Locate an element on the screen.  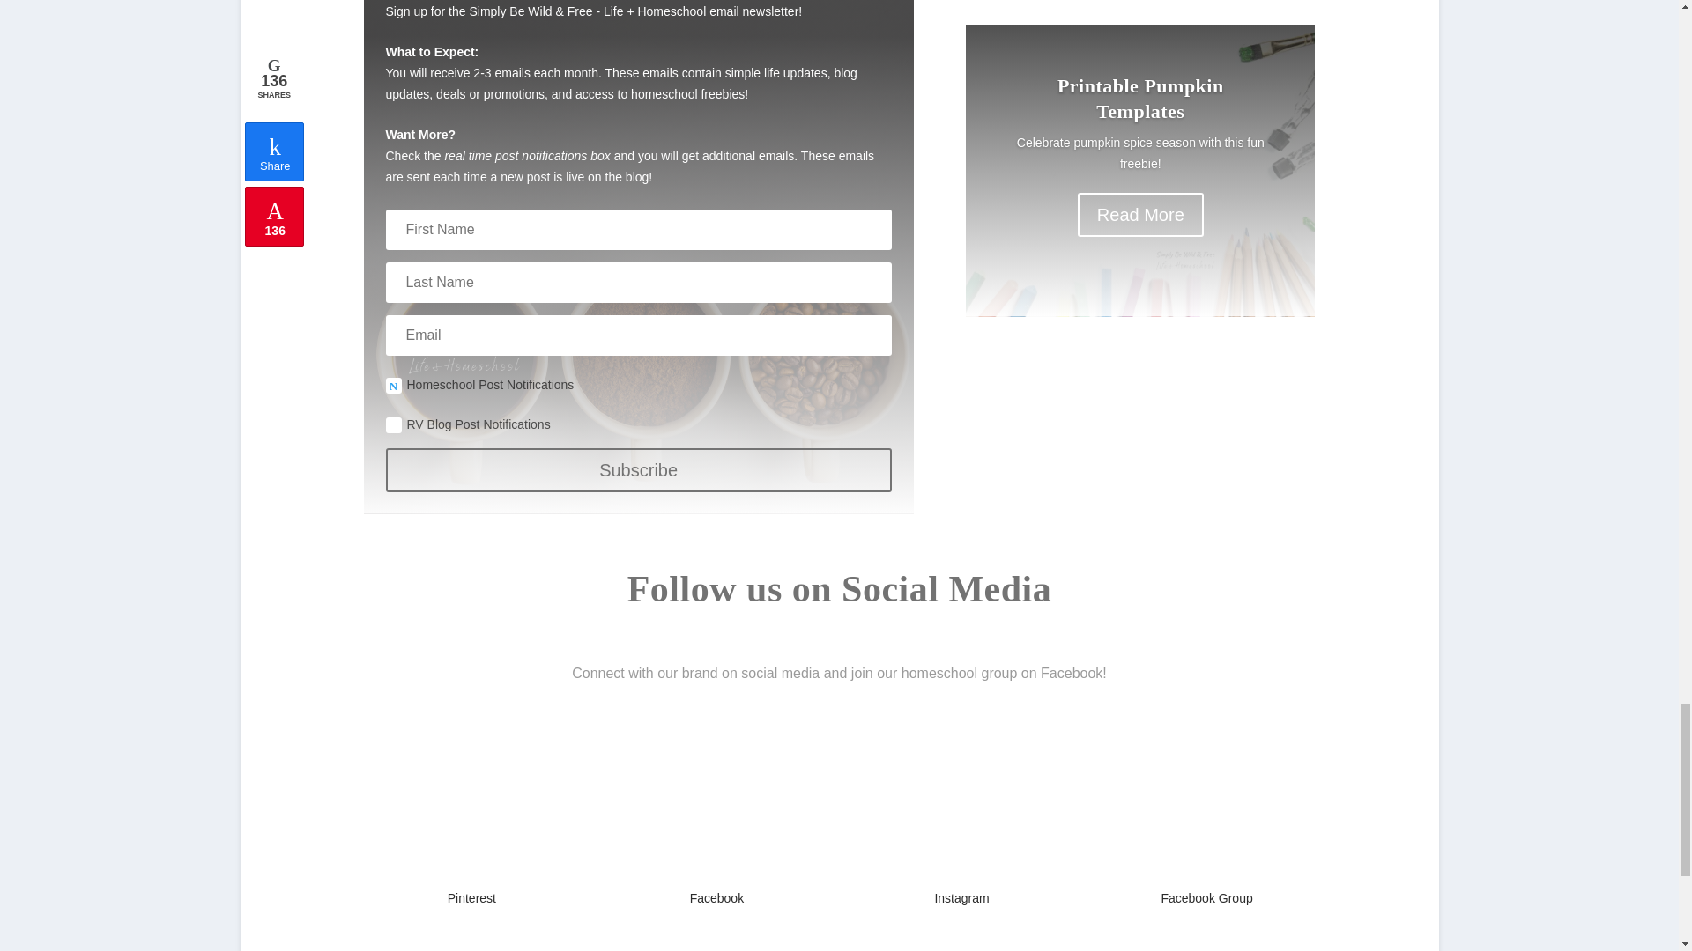
Subscribe is located at coordinates (638, 470).